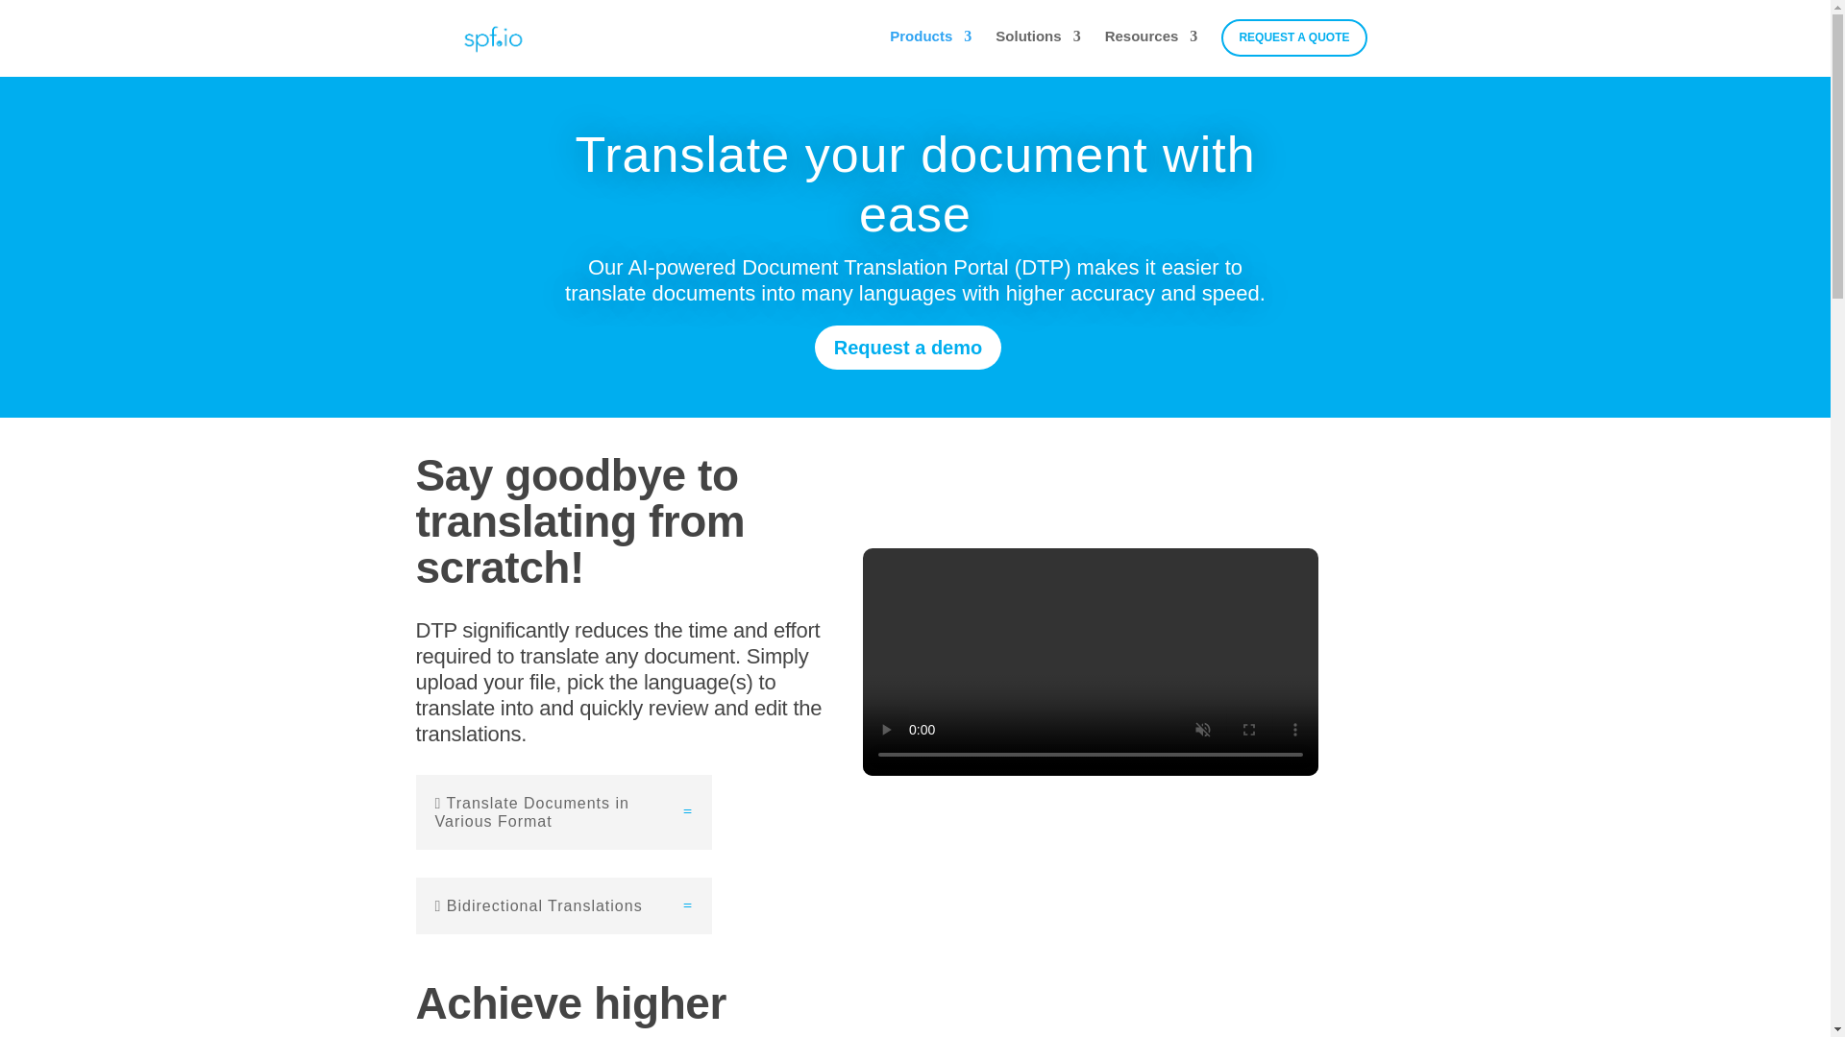  Describe the element at coordinates (1293, 38) in the screenshot. I see `REQUEST A QUOTE` at that location.